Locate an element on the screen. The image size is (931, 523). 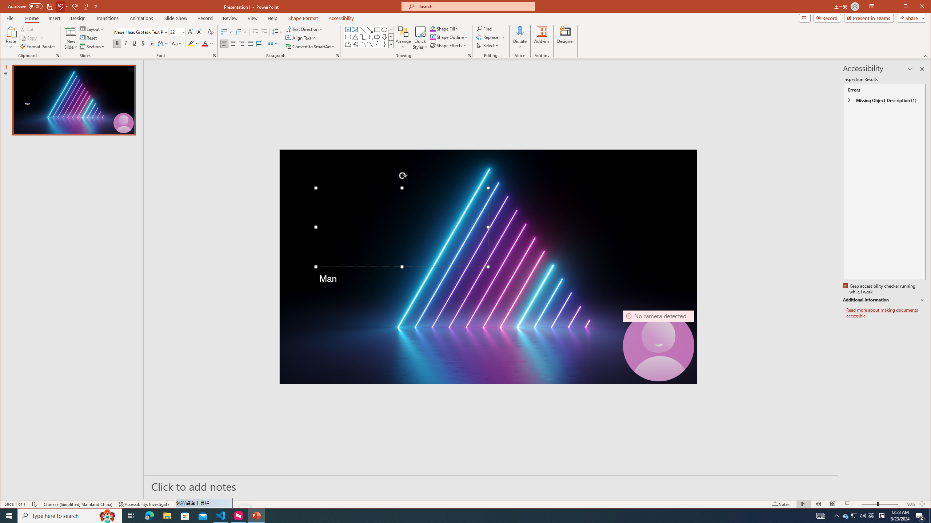
Replace... is located at coordinates (854, 516).